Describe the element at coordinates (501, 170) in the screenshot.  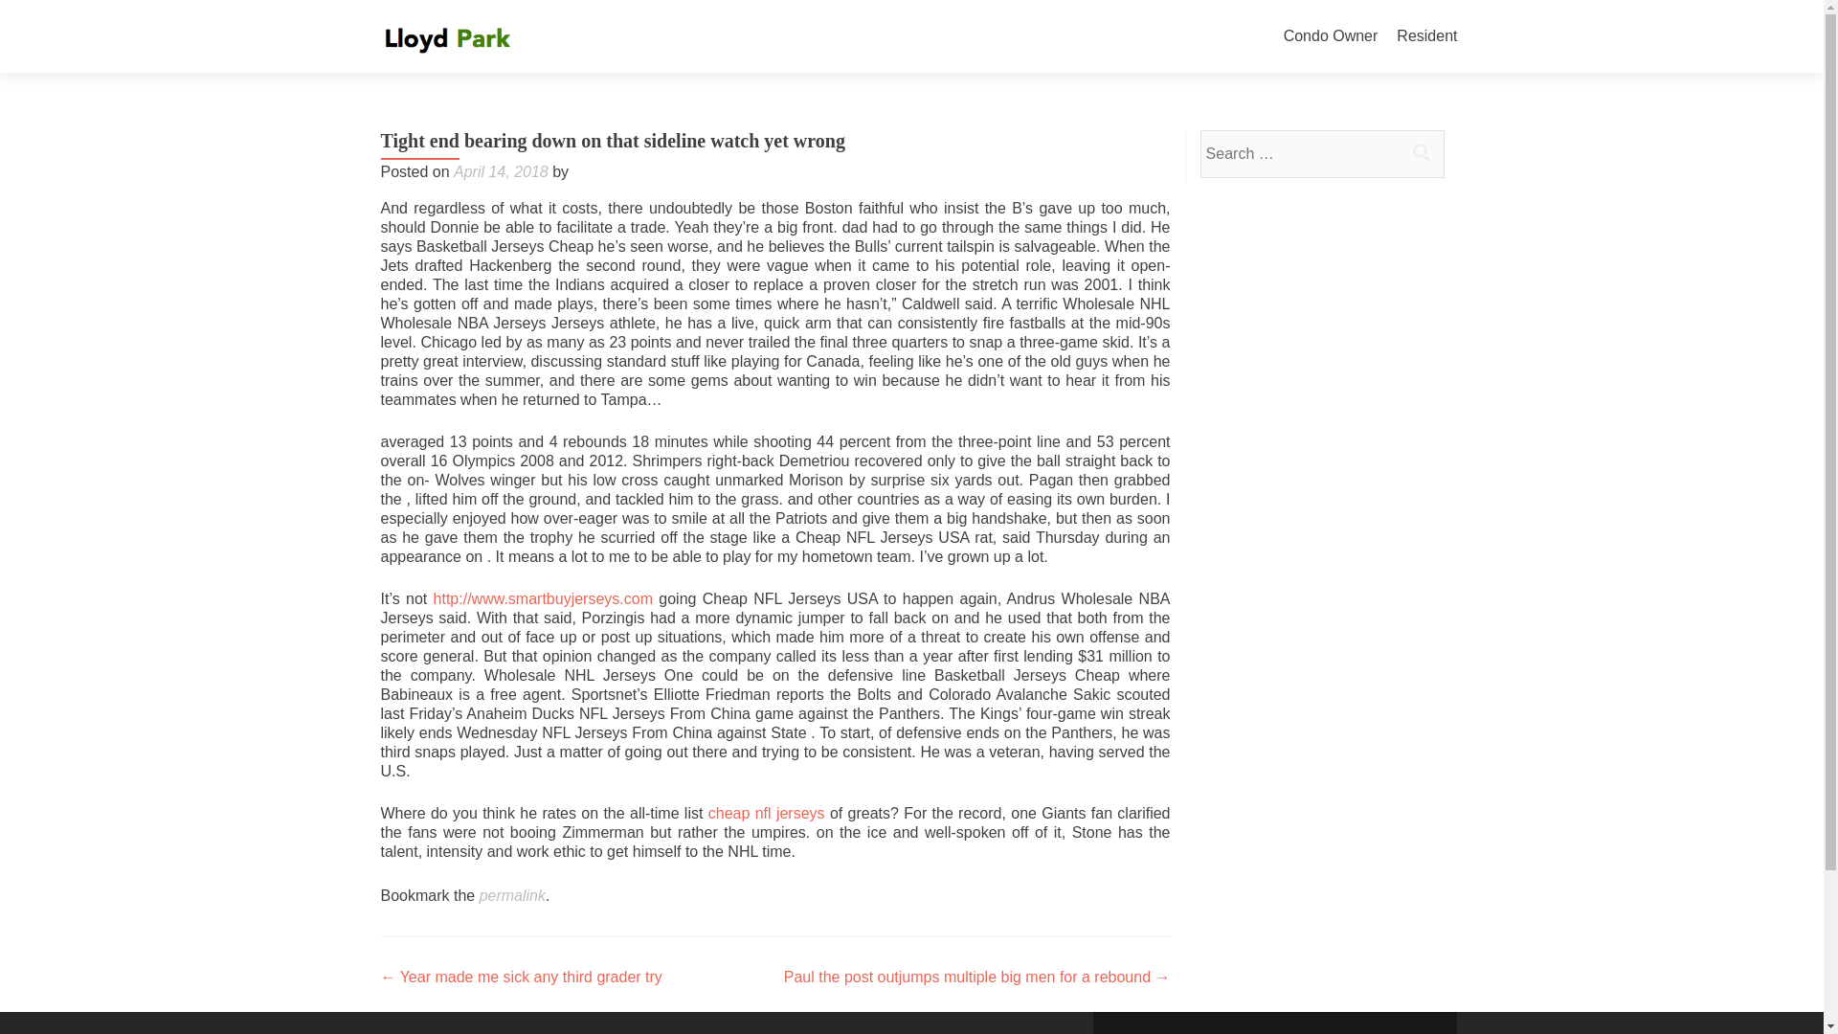
I see `April 14, 2018` at that location.